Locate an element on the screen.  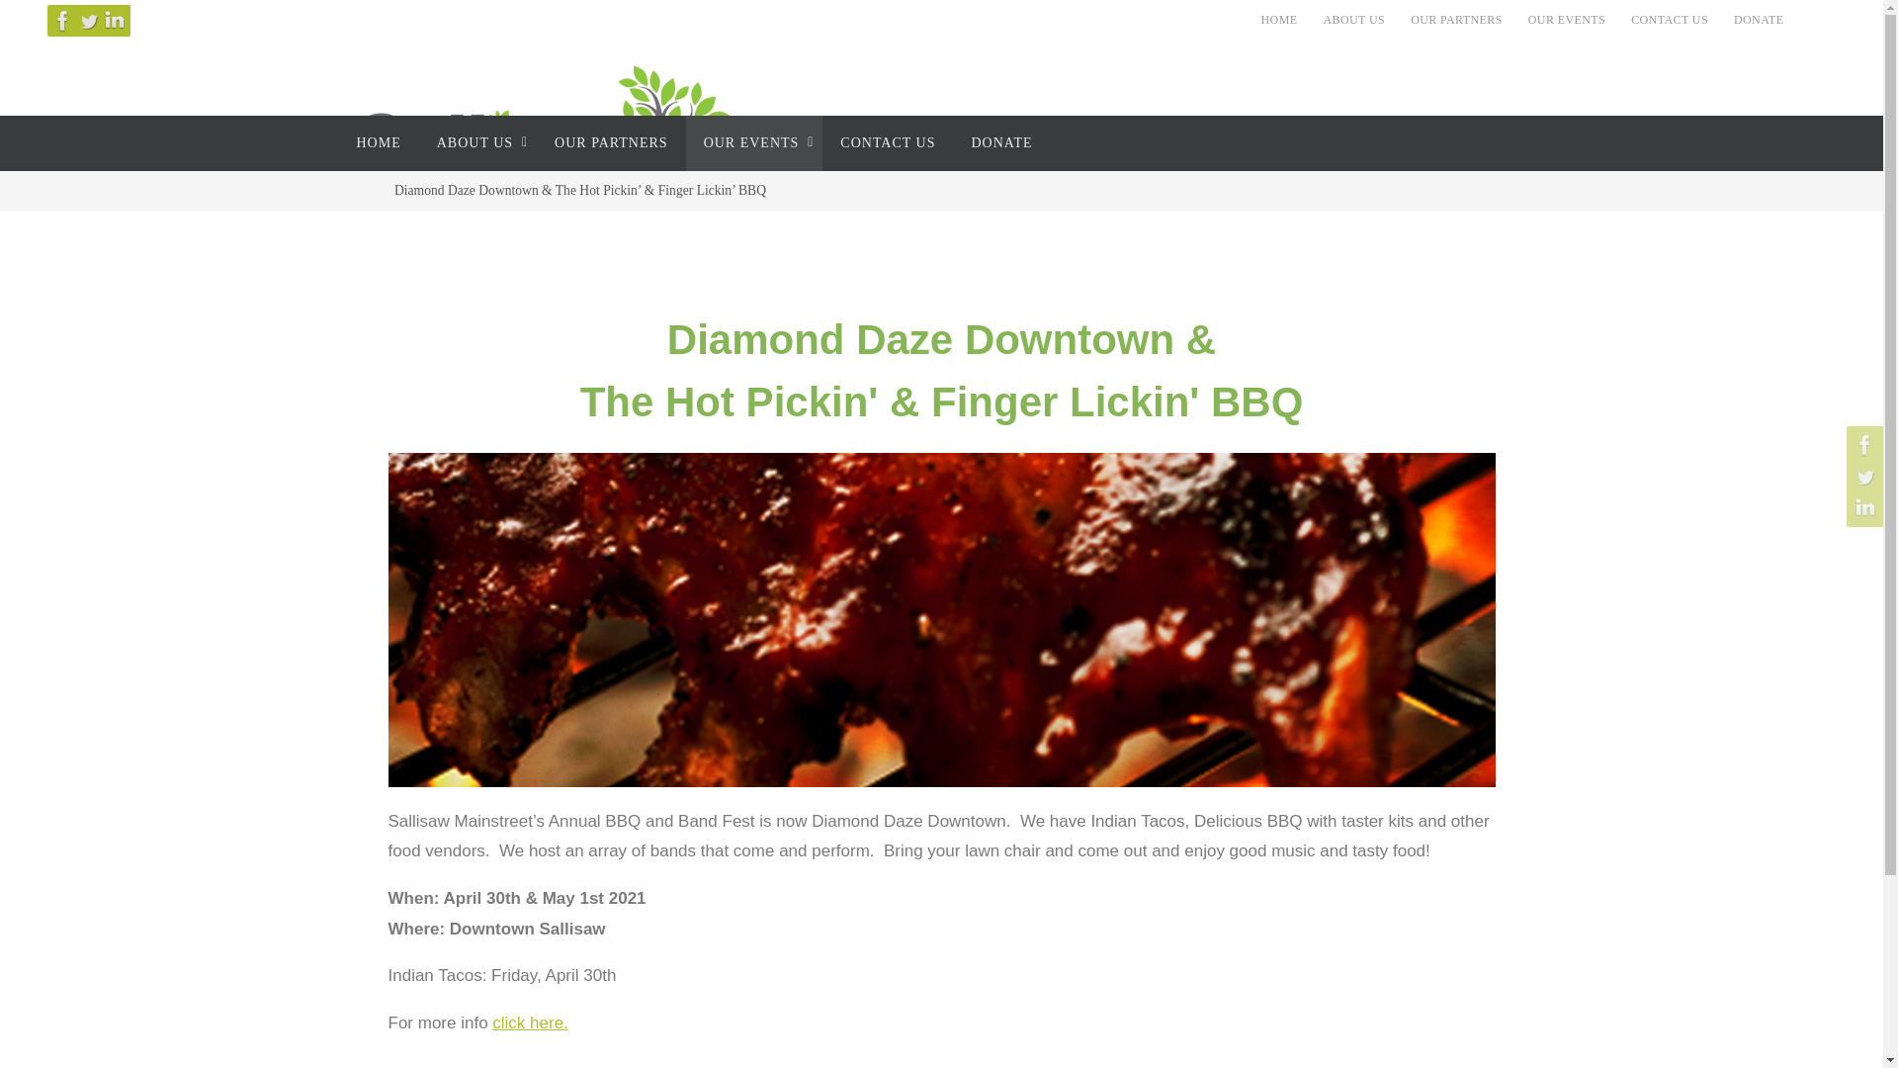
OUR PARTNERS is located at coordinates (611, 142).